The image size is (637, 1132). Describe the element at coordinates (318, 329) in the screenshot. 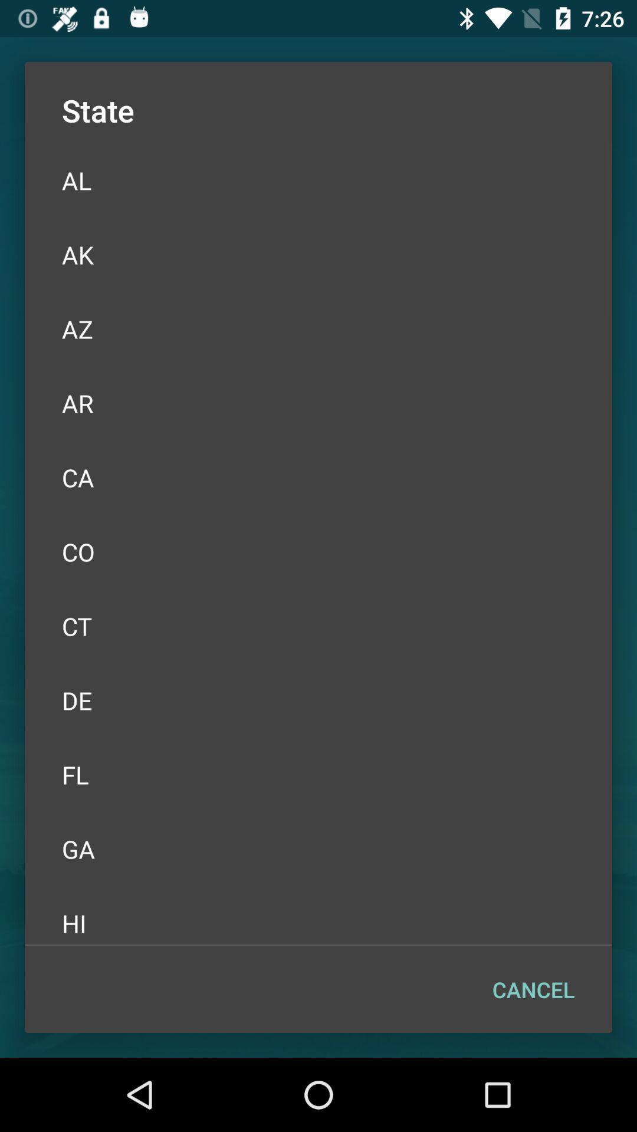

I see `scroll until az icon` at that location.